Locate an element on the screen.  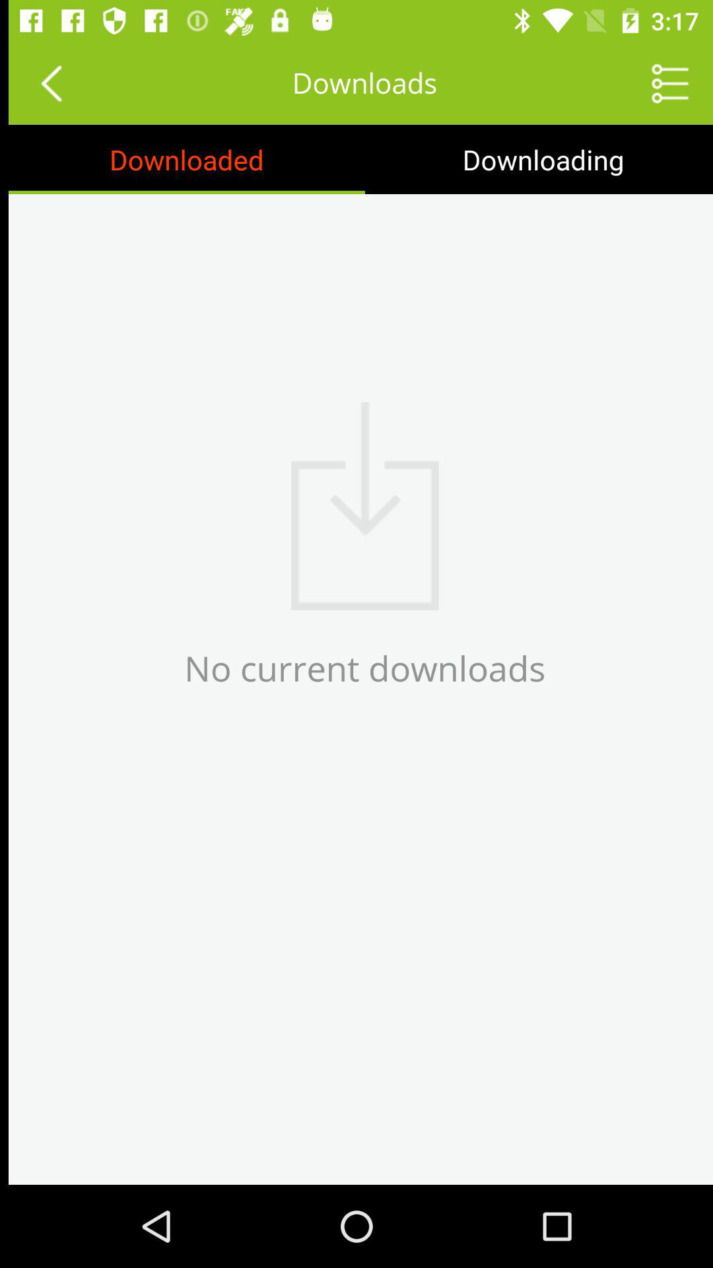
app settings is located at coordinates (662, 83).